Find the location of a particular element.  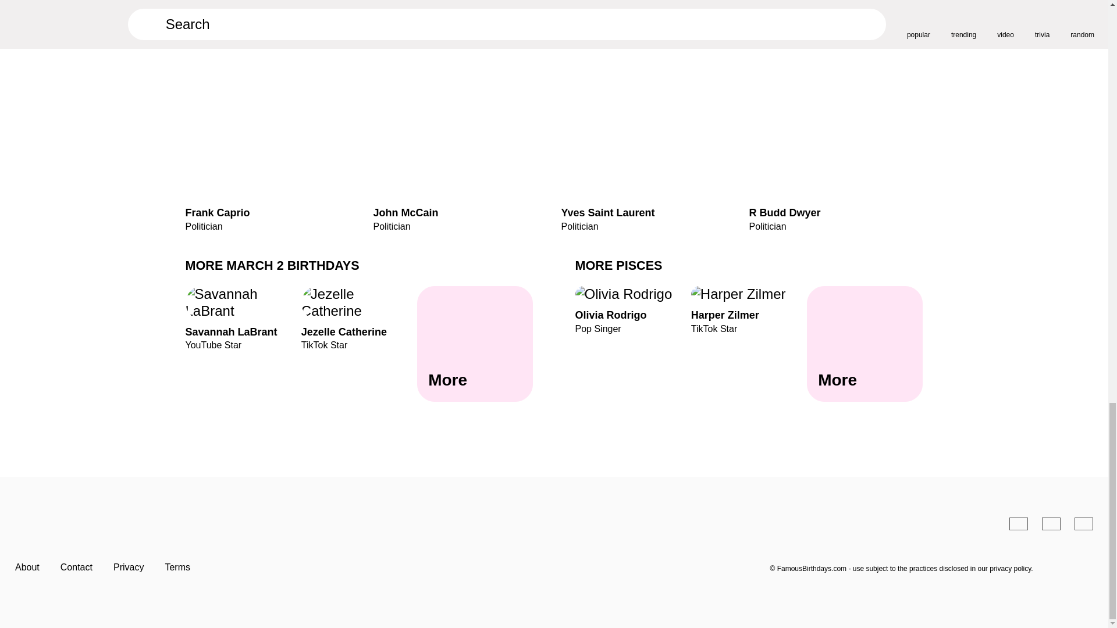

MORE PISCES is located at coordinates (1084, 523).